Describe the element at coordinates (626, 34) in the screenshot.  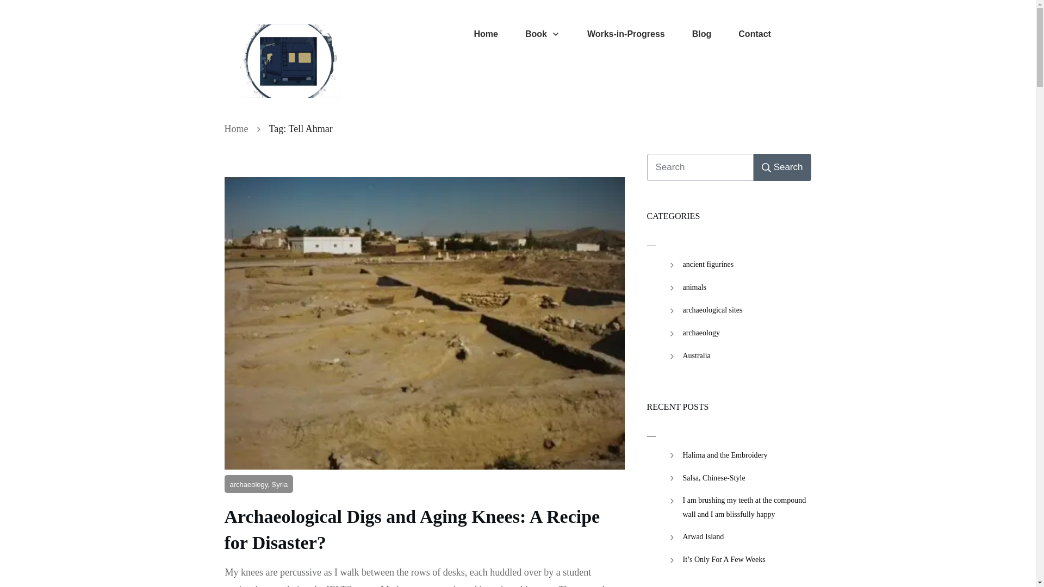
I see `Works-in-Progress` at that location.